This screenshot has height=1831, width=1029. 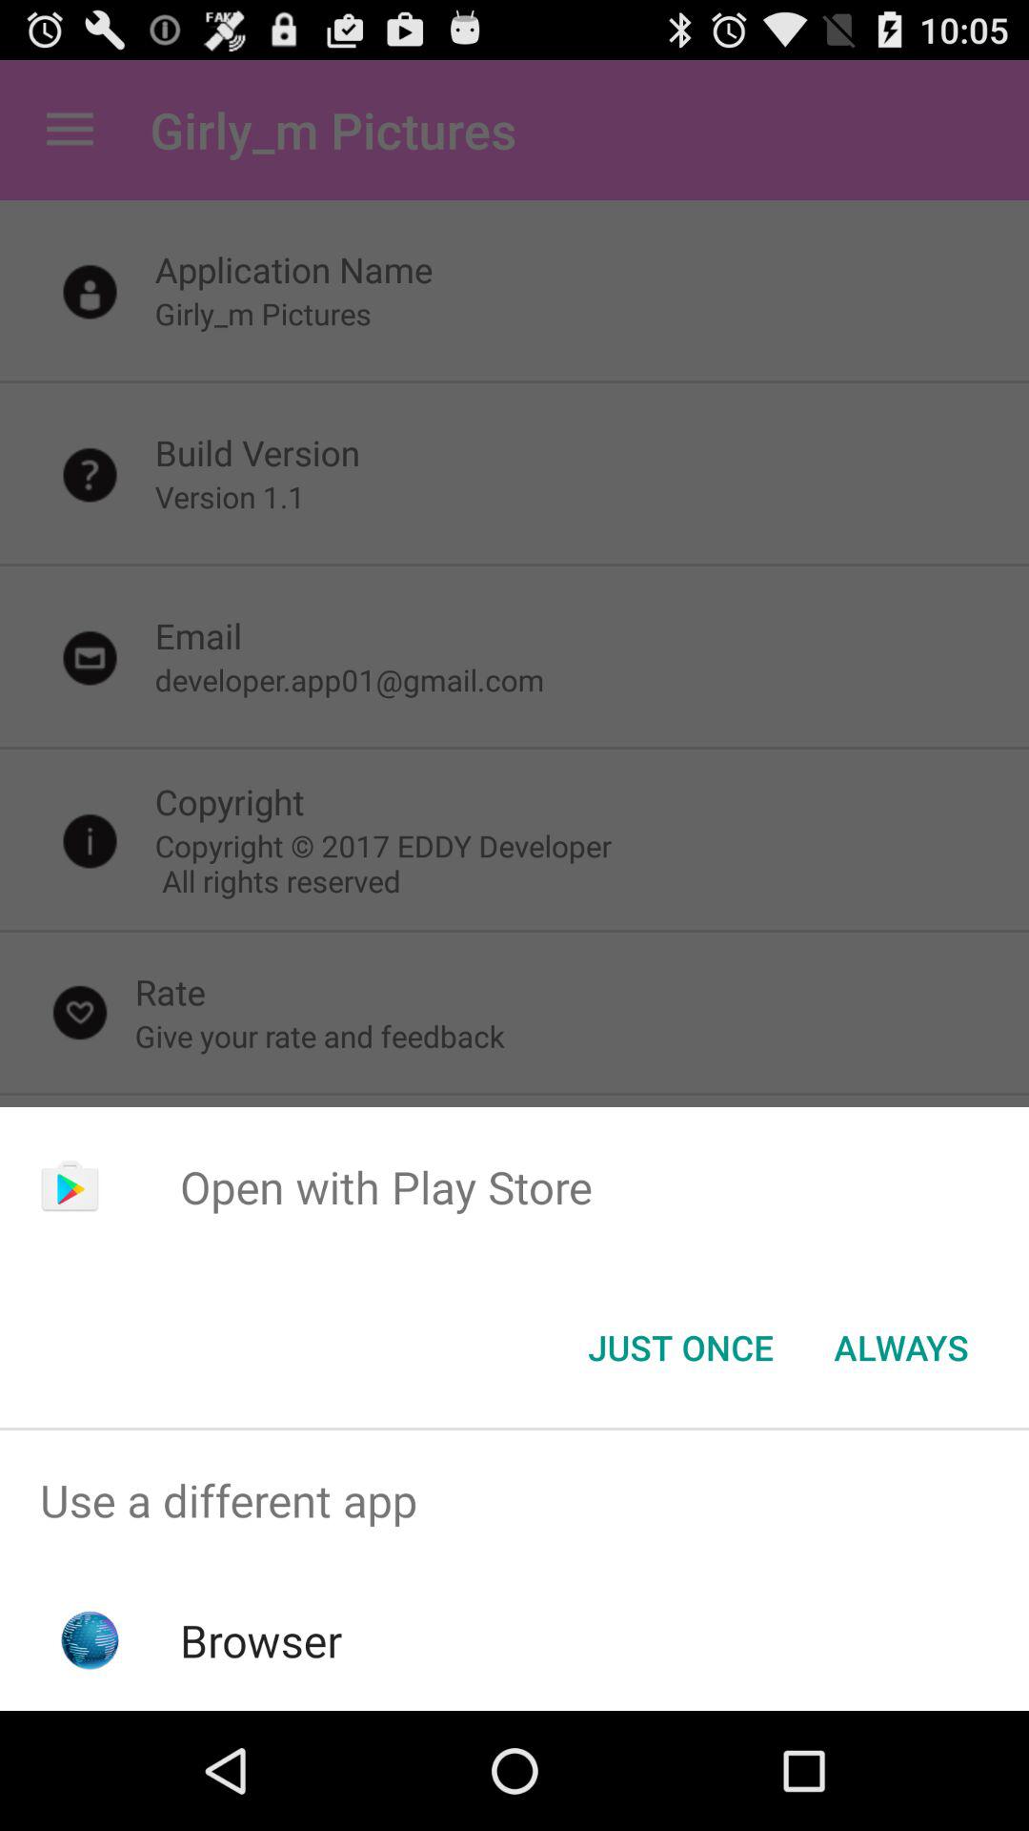 I want to click on turn off item below the open with play, so click(x=680, y=1348).